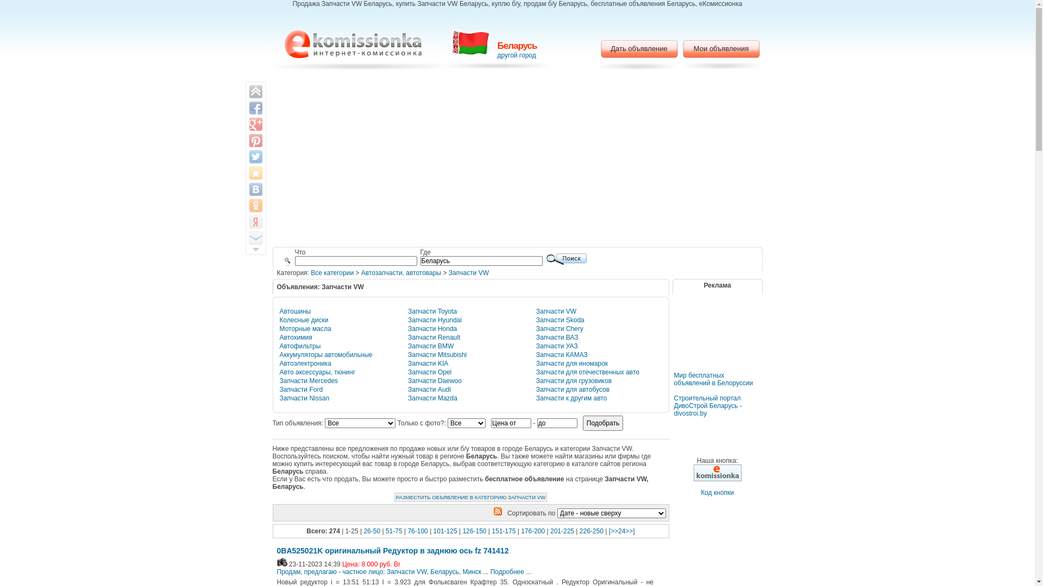 Image resolution: width=1043 pixels, height=586 pixels. What do you see at coordinates (622, 531) in the screenshot?
I see `[>>24>>]` at bounding box center [622, 531].